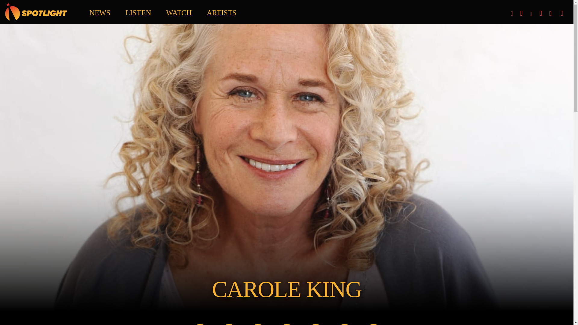 The height and width of the screenshot is (325, 578). What do you see at coordinates (179, 11) in the screenshot?
I see `WATCH` at bounding box center [179, 11].